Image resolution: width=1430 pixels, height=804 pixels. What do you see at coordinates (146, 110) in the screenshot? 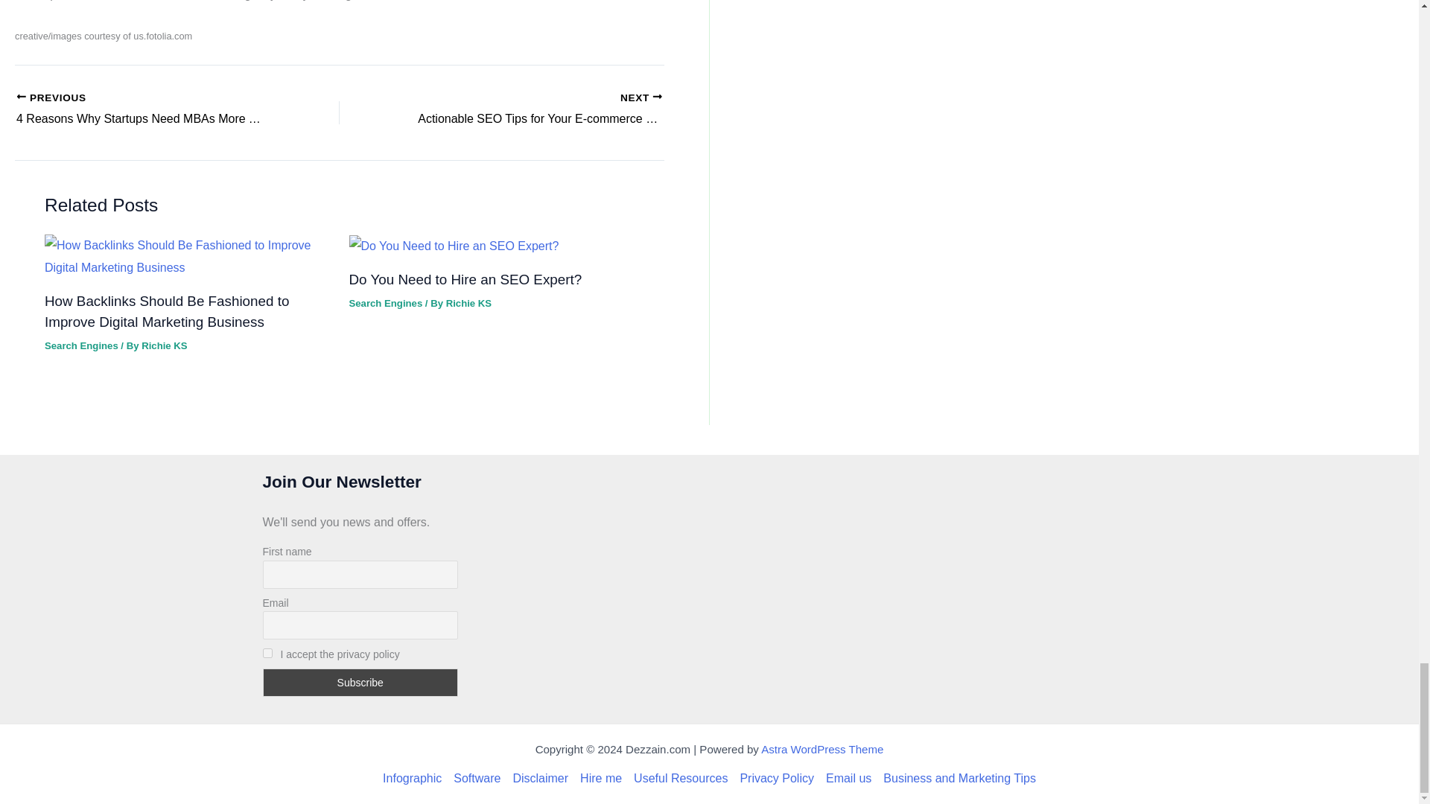
I see `on` at bounding box center [146, 110].